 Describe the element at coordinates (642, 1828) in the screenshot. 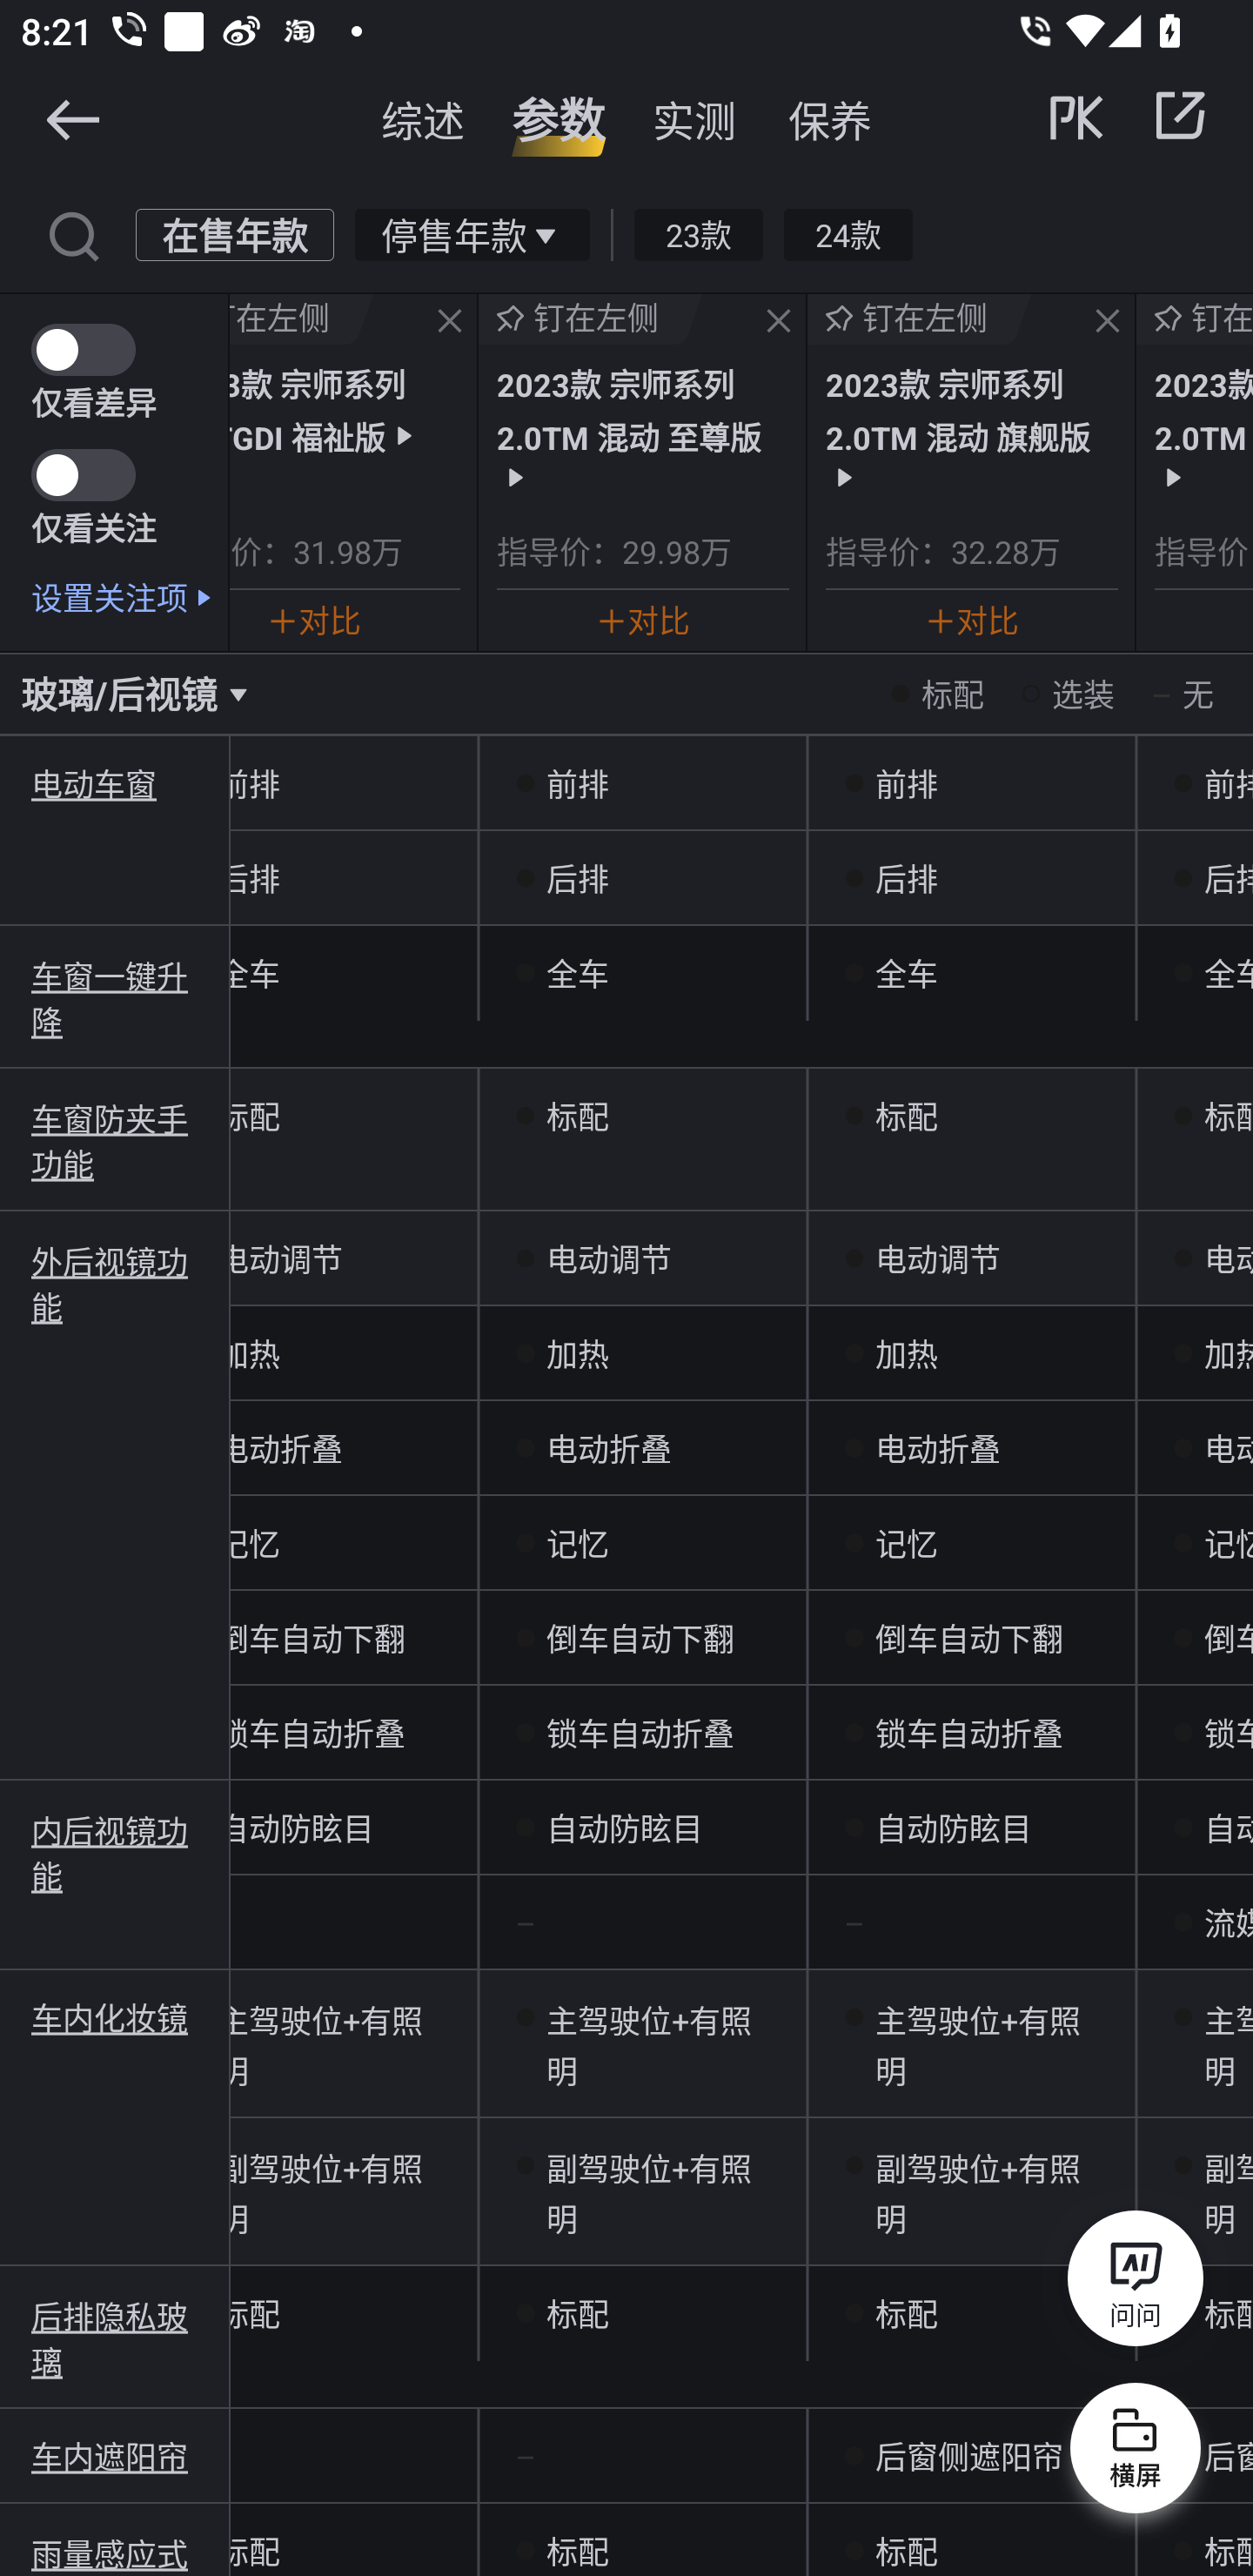

I see `自动防眩目` at that location.